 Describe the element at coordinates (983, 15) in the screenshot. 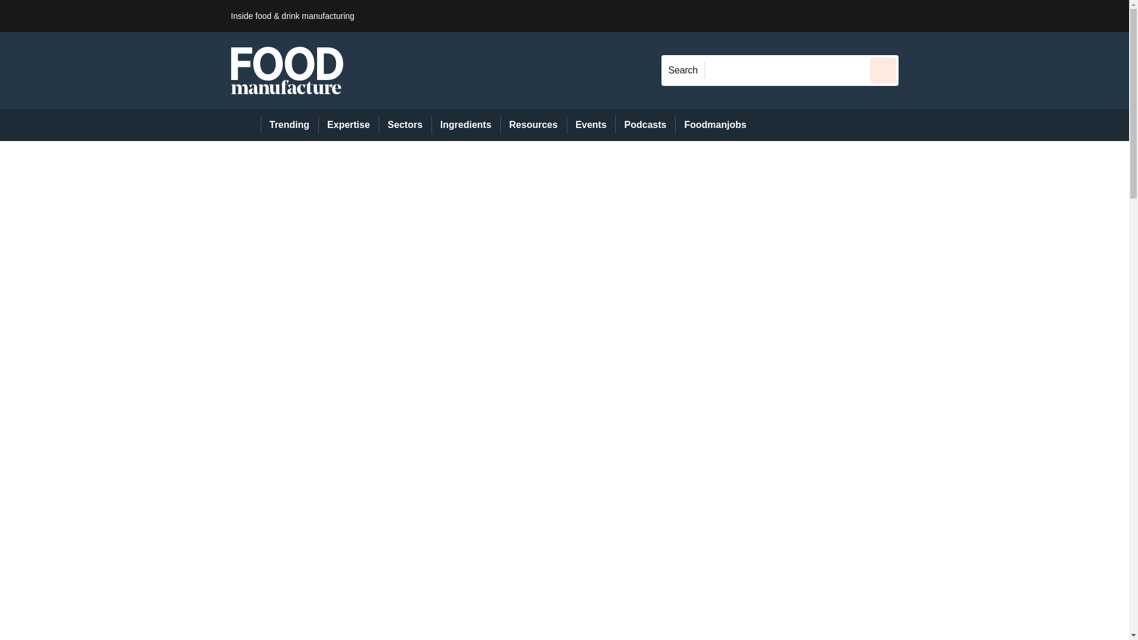

I see `My account` at that location.